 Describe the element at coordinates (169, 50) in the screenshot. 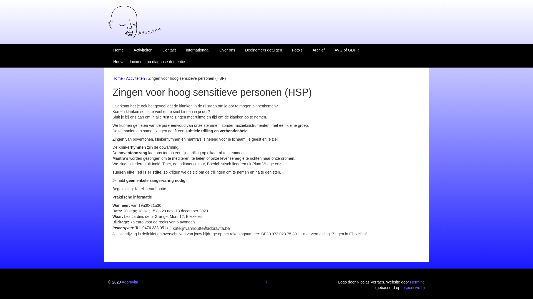

I see `Contact` at that location.